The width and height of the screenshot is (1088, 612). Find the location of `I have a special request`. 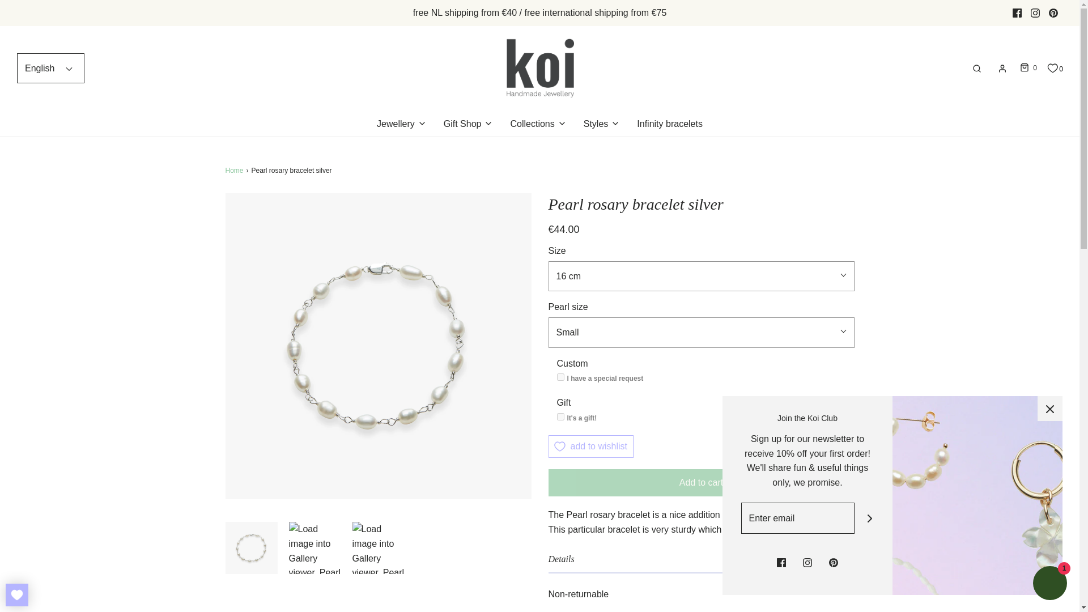

I have a special request is located at coordinates (560, 376).